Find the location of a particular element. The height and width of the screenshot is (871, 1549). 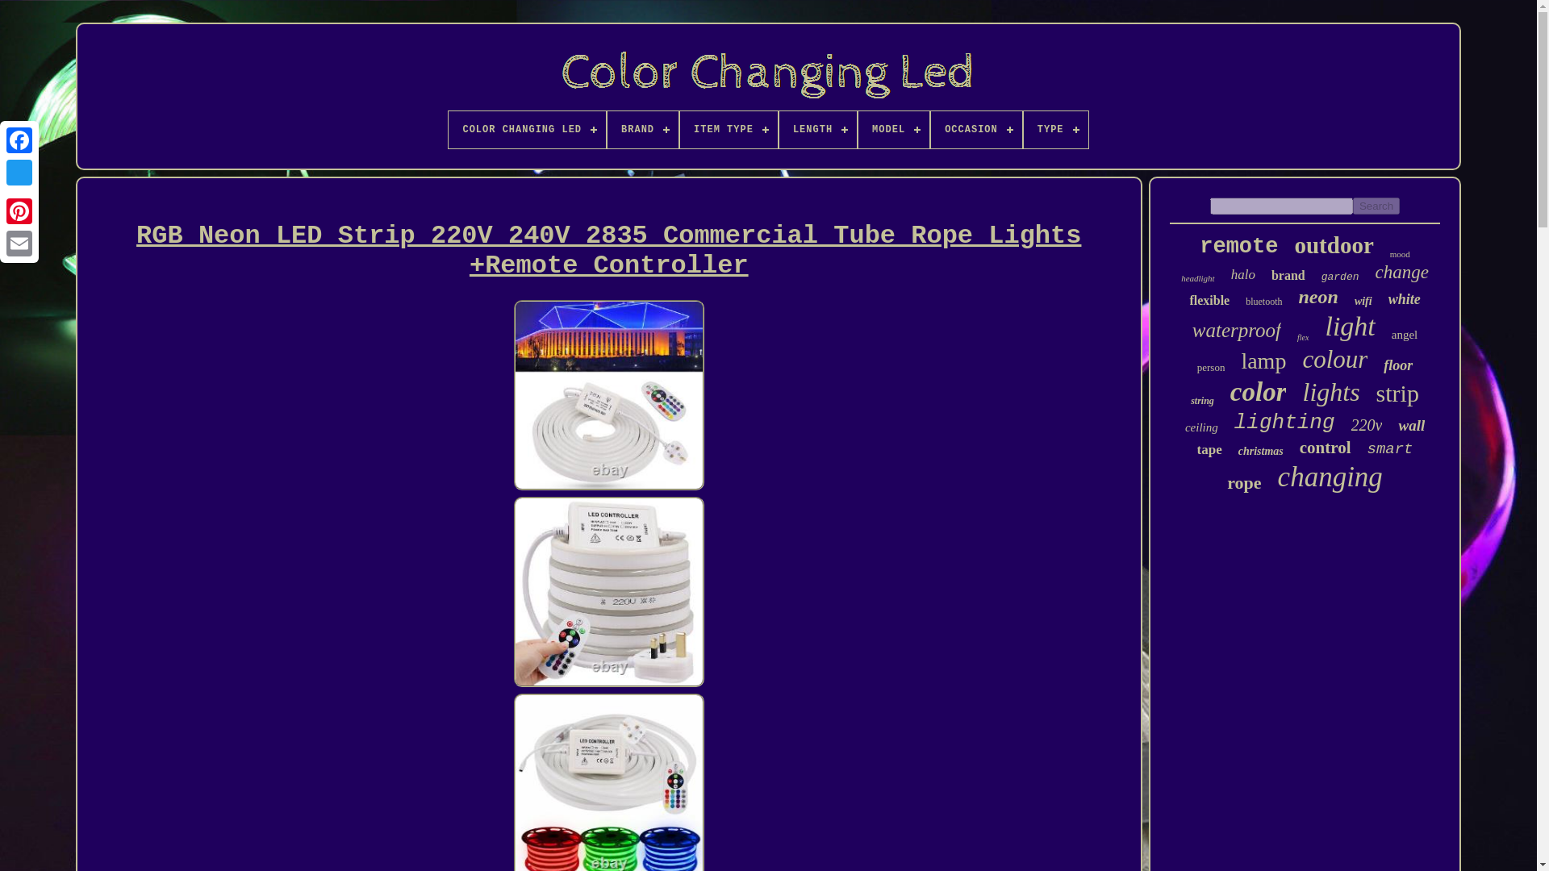

COLOR CHANGING LED is located at coordinates (527, 129).